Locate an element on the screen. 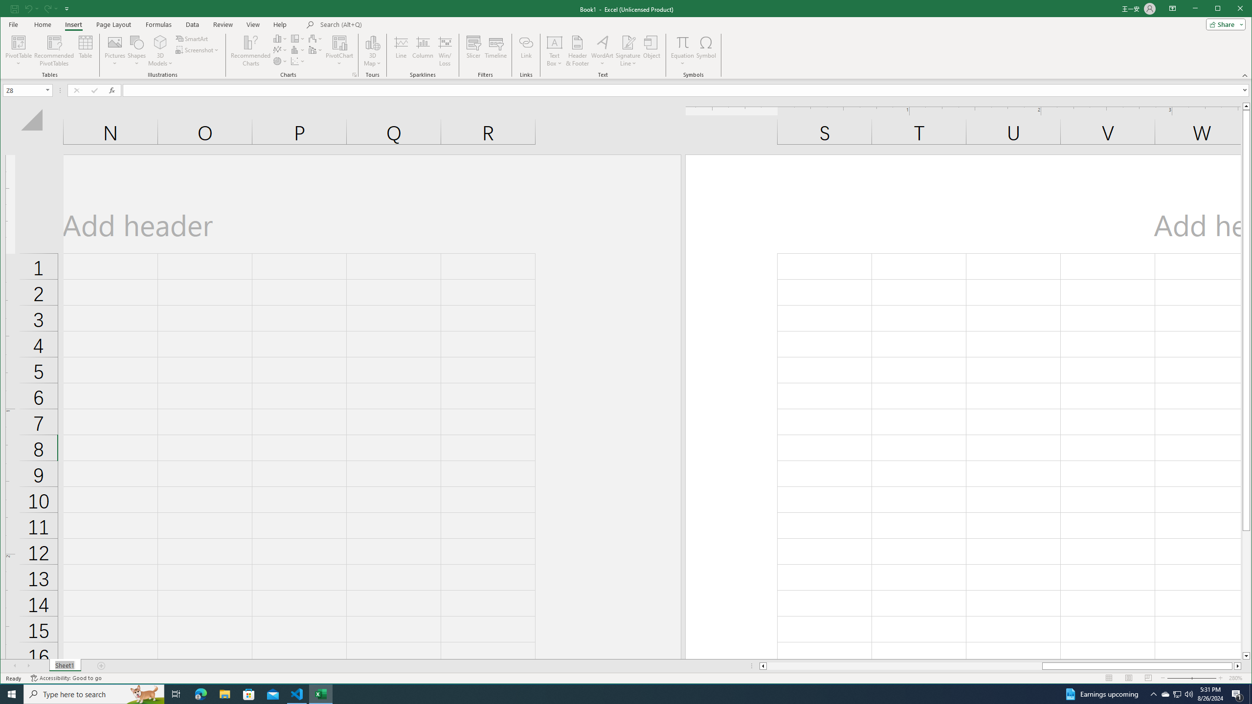 This screenshot has width=1252, height=704. 3D Models is located at coordinates (160, 42).